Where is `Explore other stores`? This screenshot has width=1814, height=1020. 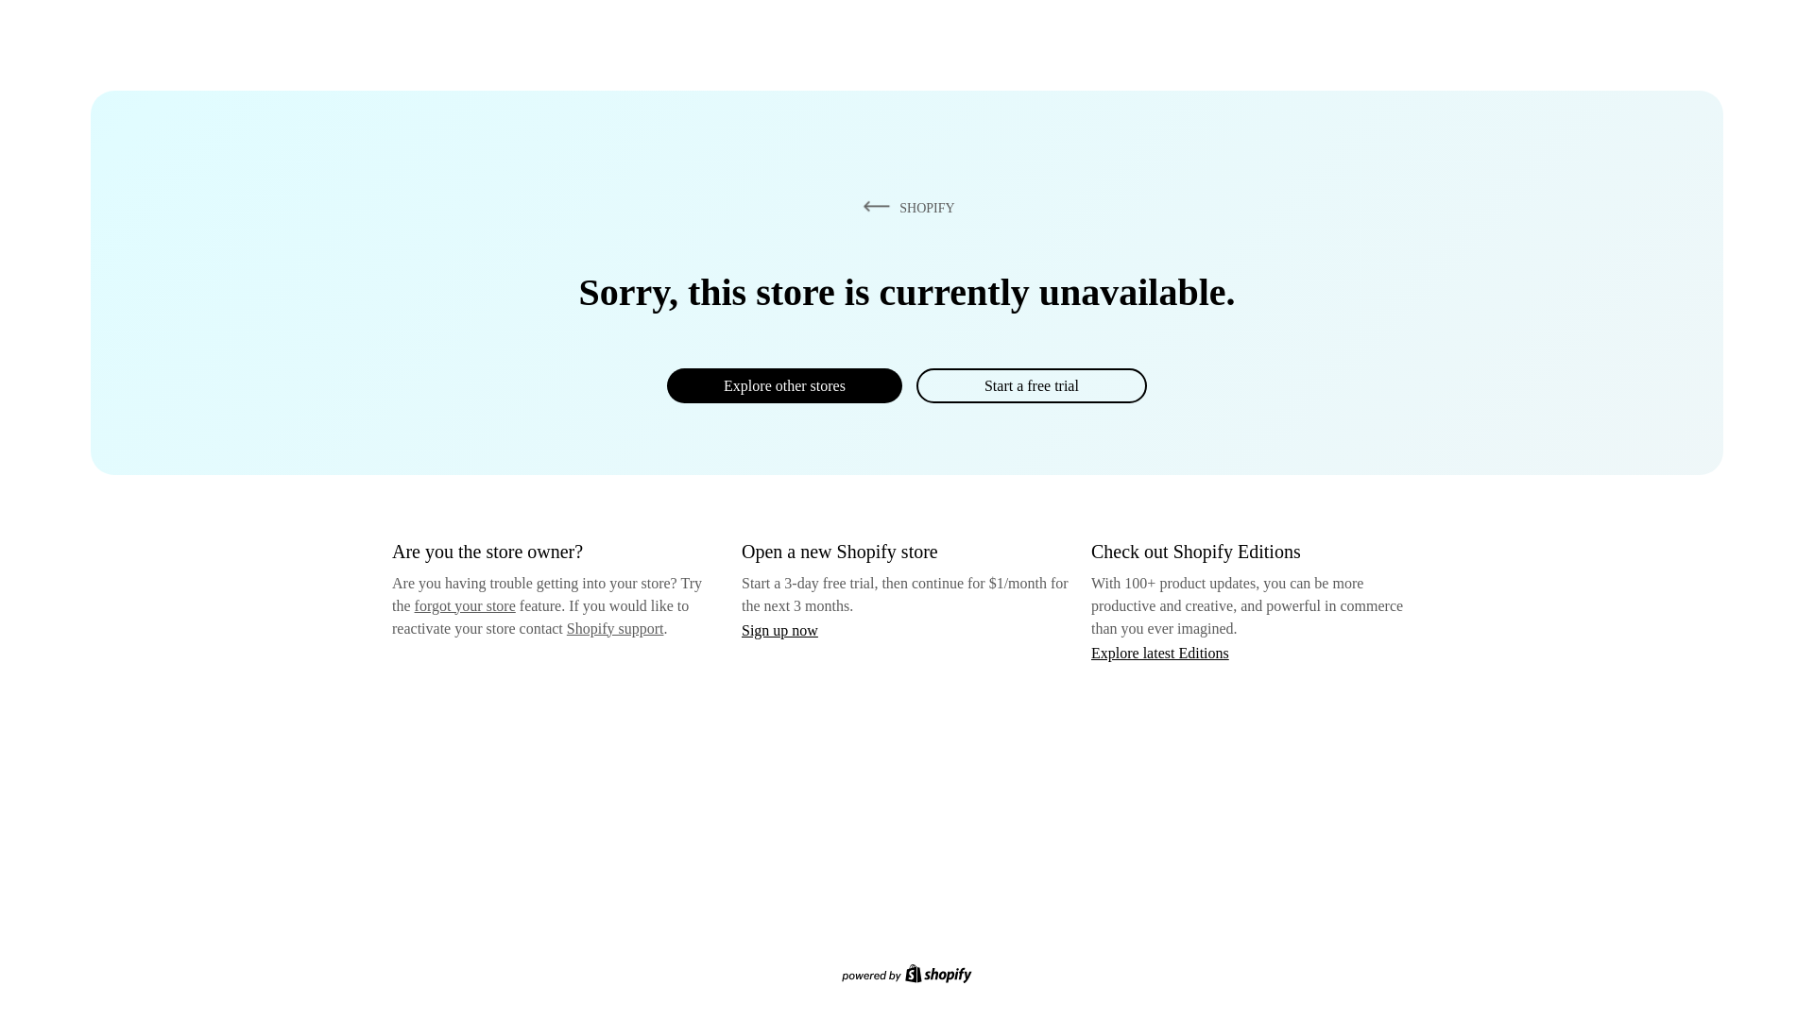 Explore other stores is located at coordinates (784, 385).